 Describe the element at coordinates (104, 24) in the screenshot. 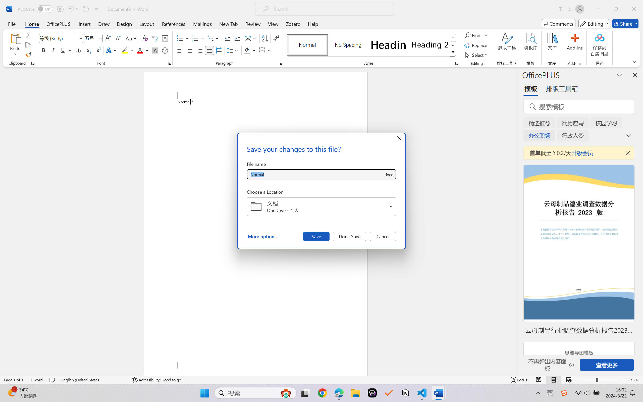

I see `Draw` at that location.